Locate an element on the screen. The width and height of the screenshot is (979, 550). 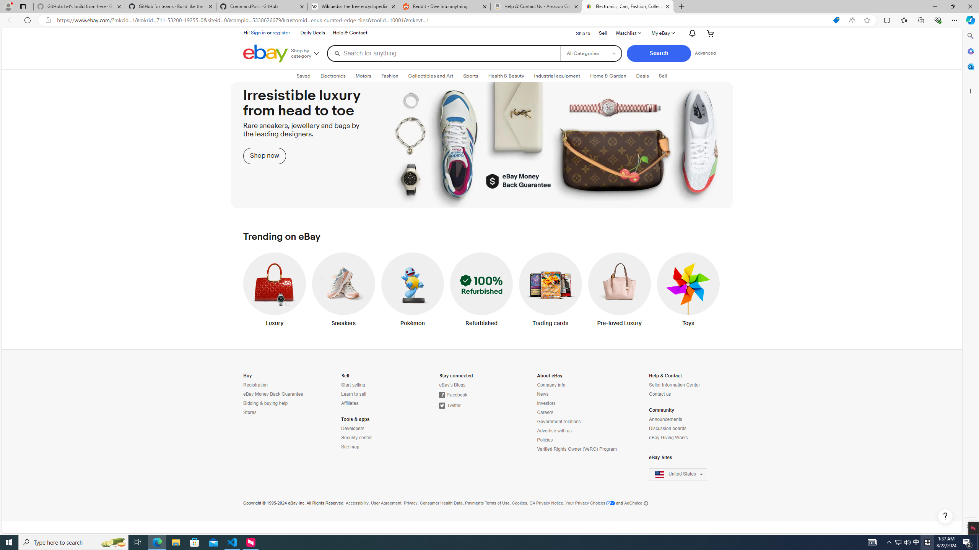
Twitter is located at coordinates (450, 406).